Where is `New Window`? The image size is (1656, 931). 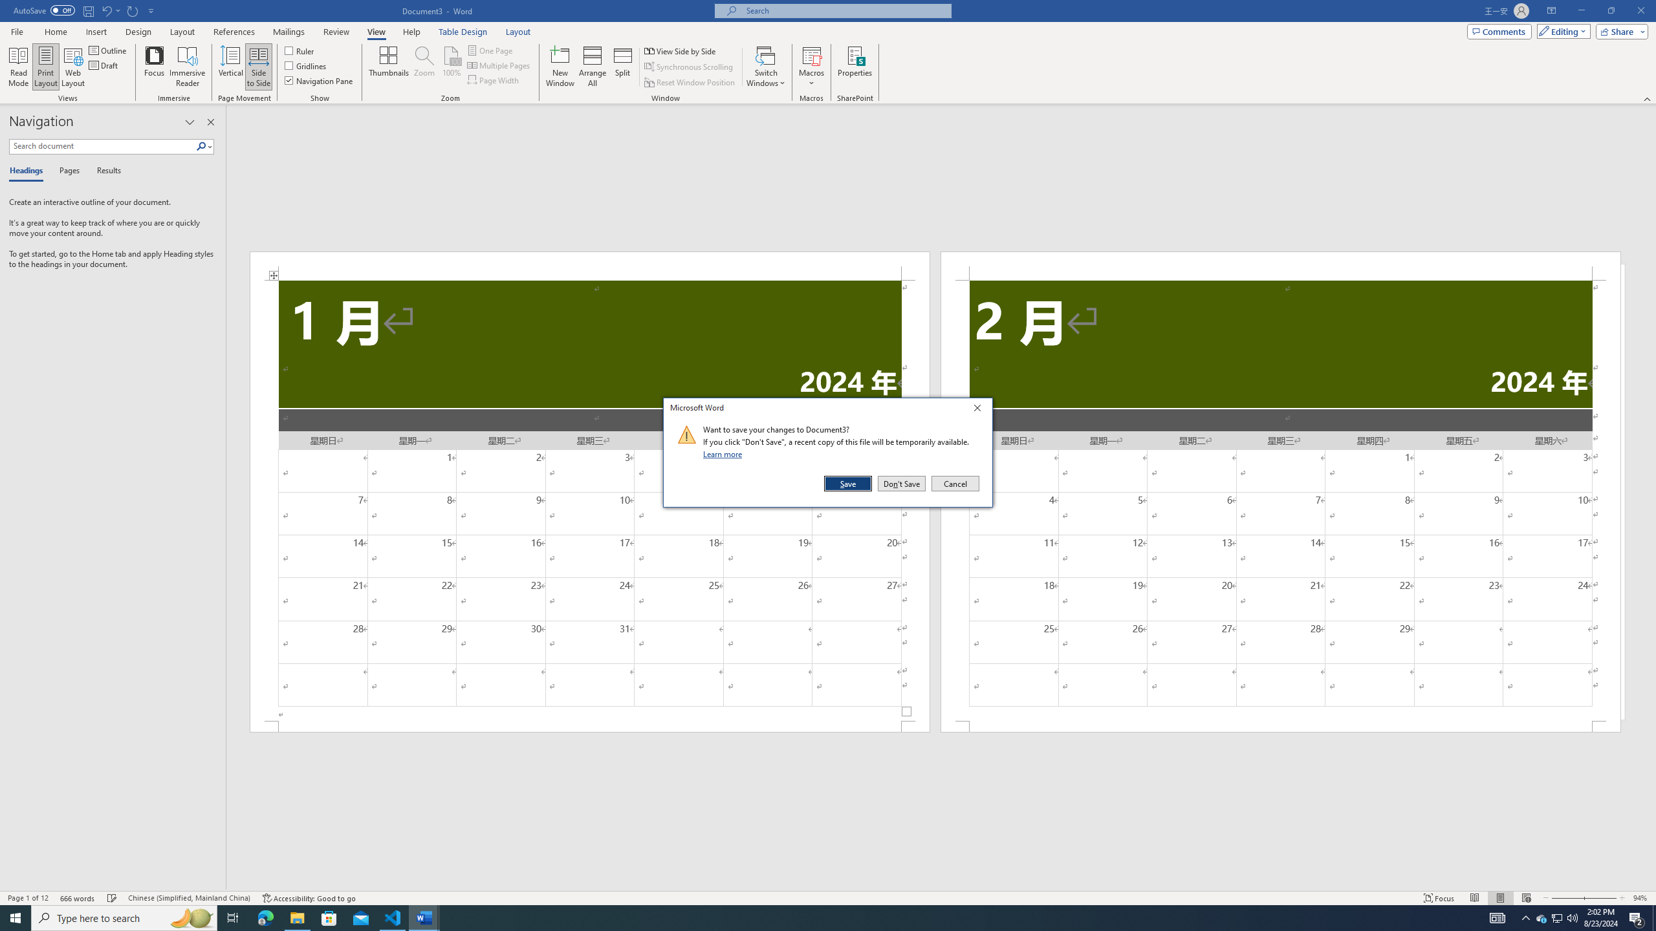 New Window is located at coordinates (560, 67).